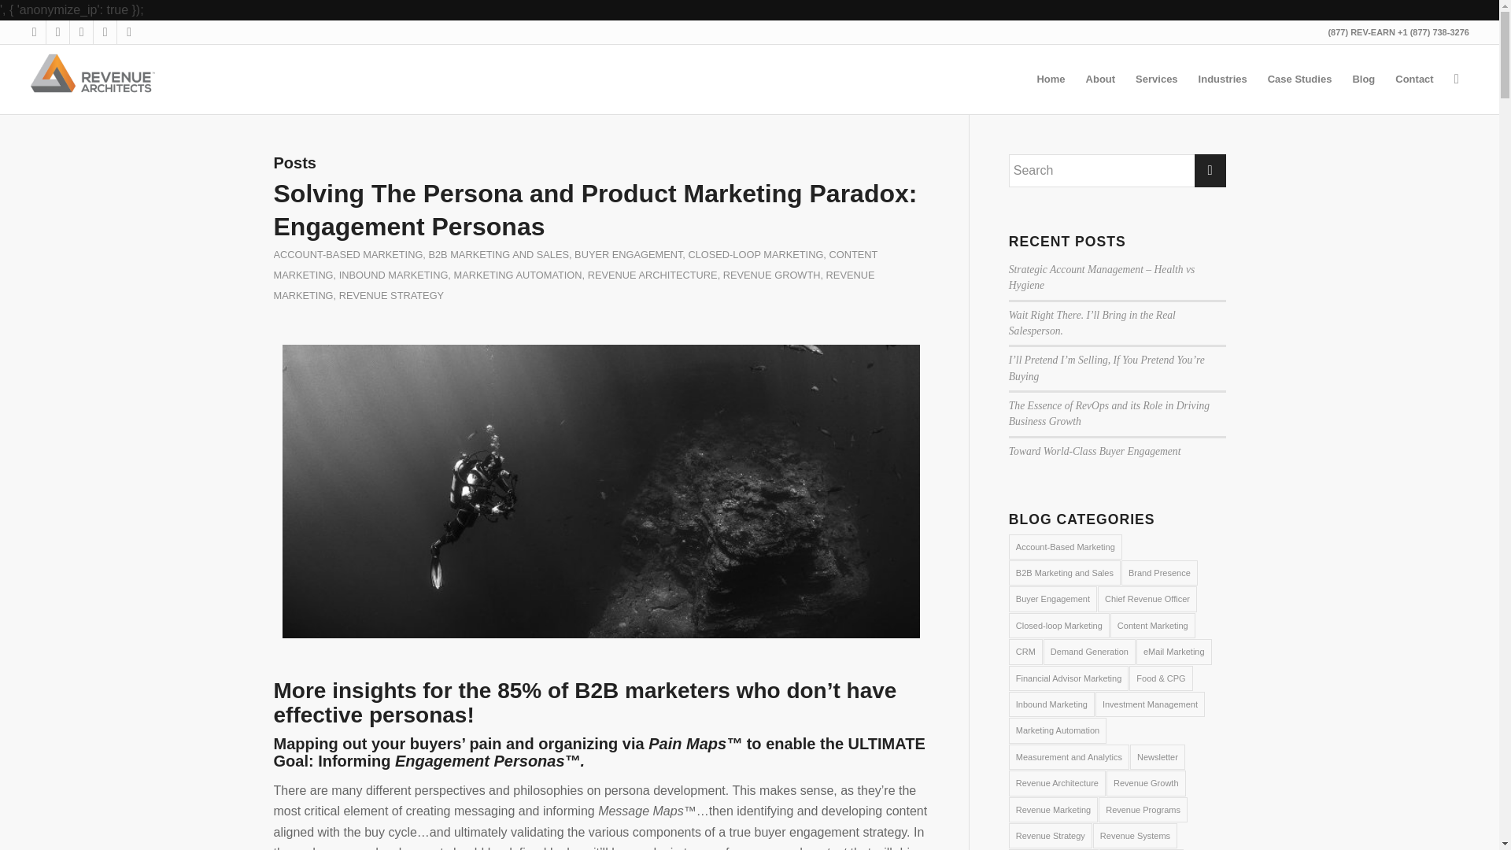  What do you see at coordinates (1300, 79) in the screenshot?
I see `Case Studies` at bounding box center [1300, 79].